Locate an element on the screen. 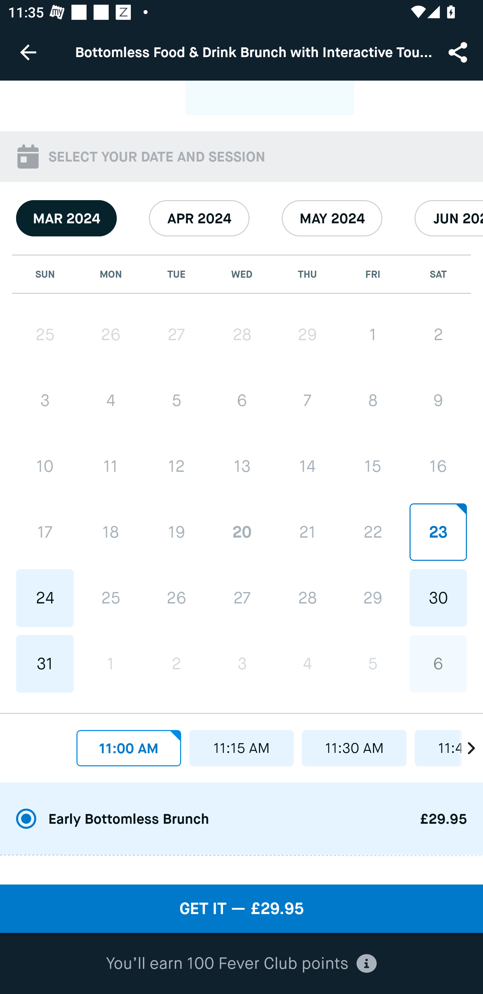  24 is located at coordinates (45, 598).